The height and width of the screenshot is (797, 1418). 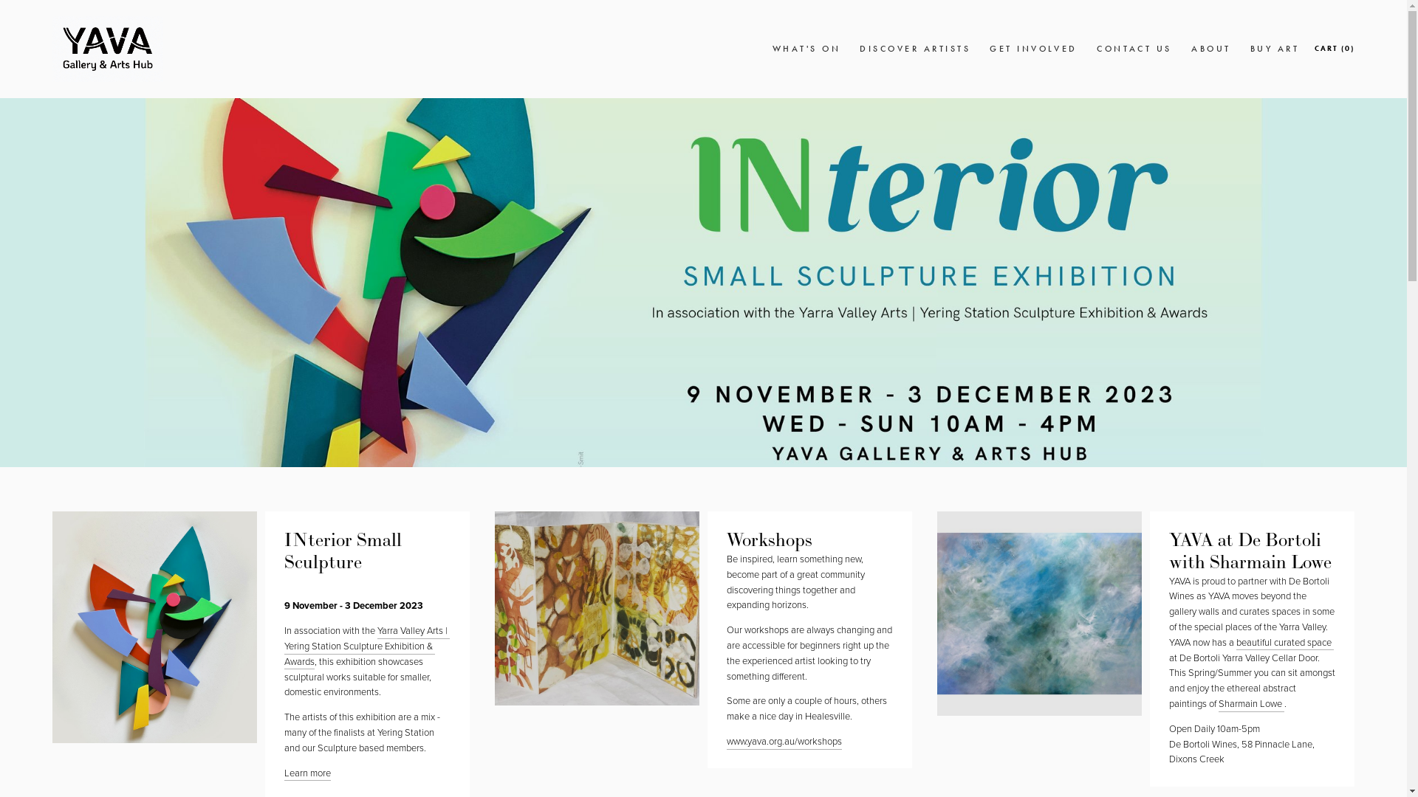 I want to click on www.yava.org.au/workshops, so click(x=784, y=742).